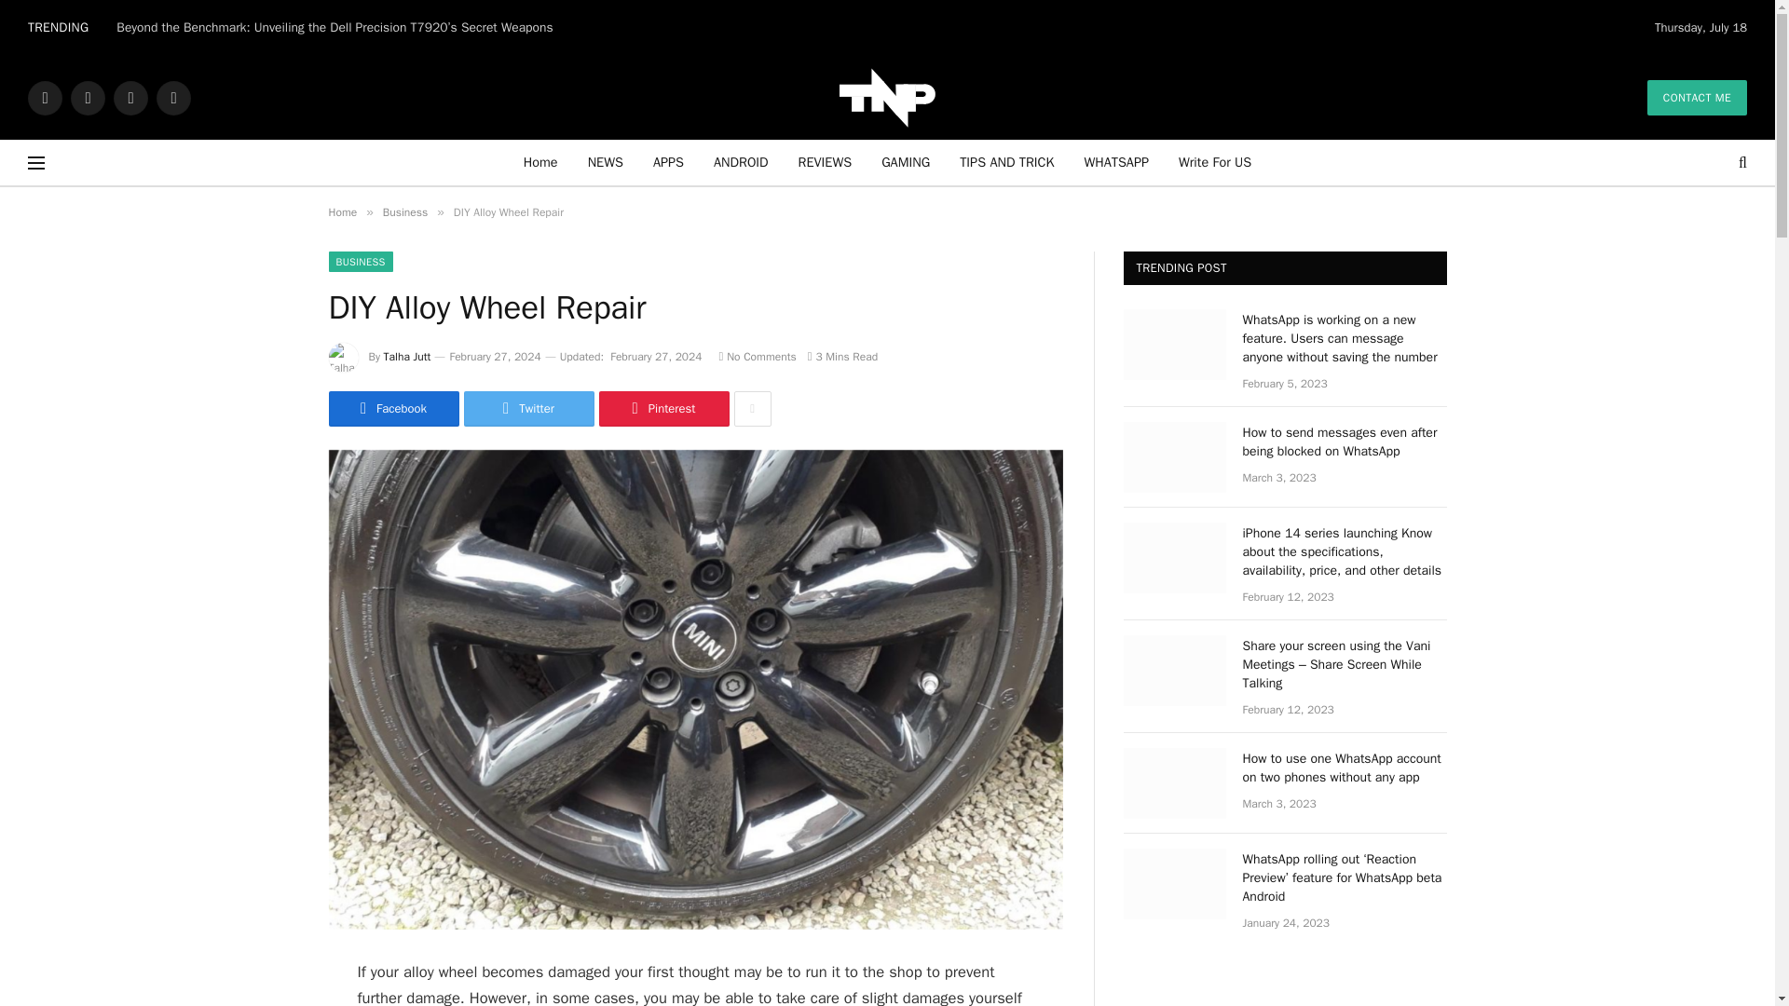 The width and height of the screenshot is (1789, 1006). What do you see at coordinates (1006, 162) in the screenshot?
I see `TIPS AND TRICK` at bounding box center [1006, 162].